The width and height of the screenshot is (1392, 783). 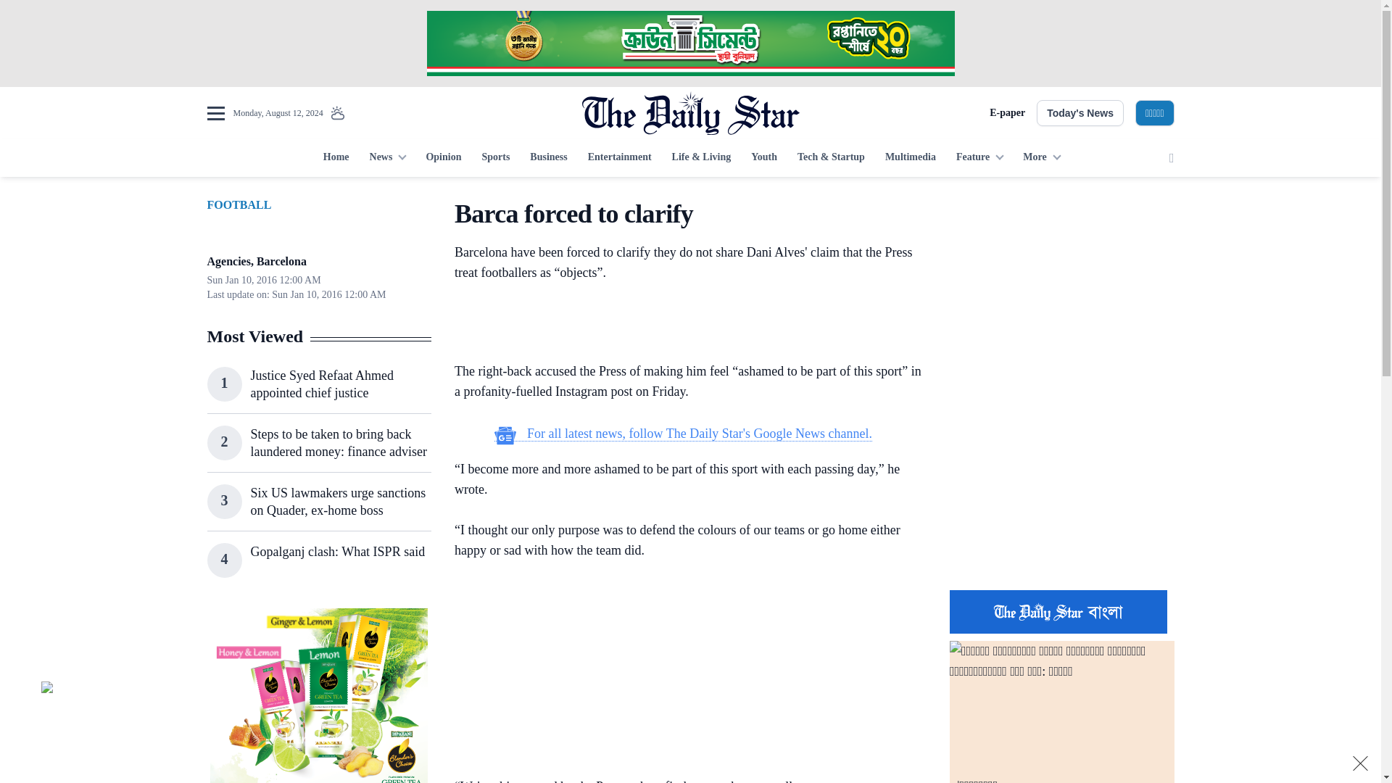 What do you see at coordinates (1061, 289) in the screenshot?
I see `3rd party ad content` at bounding box center [1061, 289].